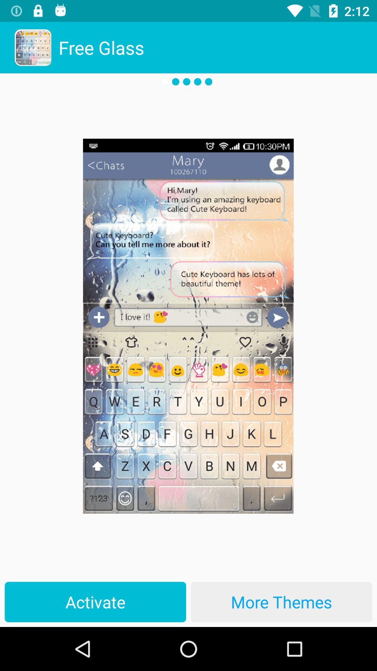 This screenshot has height=671, width=377. I want to click on tap more themes at the bottom right corner, so click(281, 602).